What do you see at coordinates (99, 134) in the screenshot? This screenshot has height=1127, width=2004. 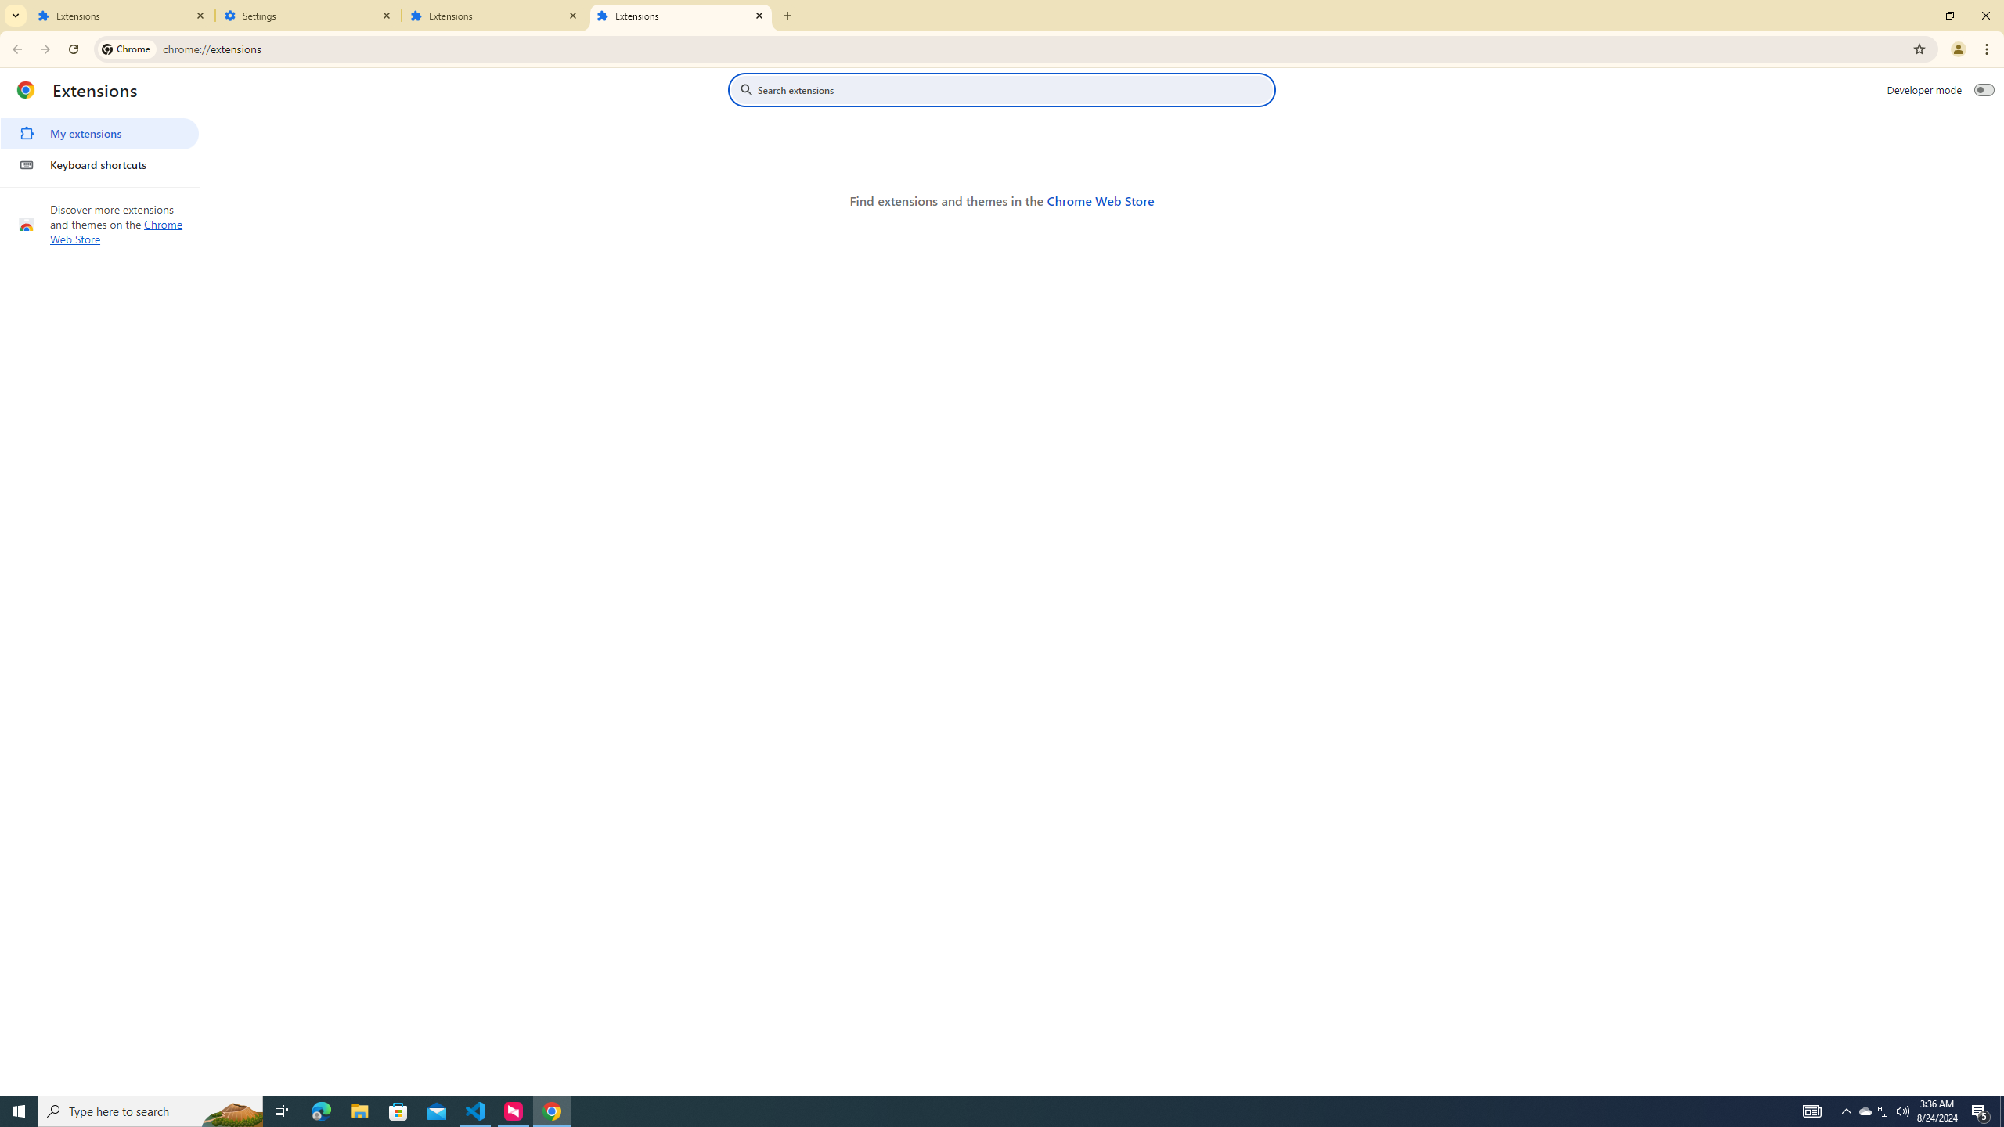 I see `My extensions` at bounding box center [99, 134].